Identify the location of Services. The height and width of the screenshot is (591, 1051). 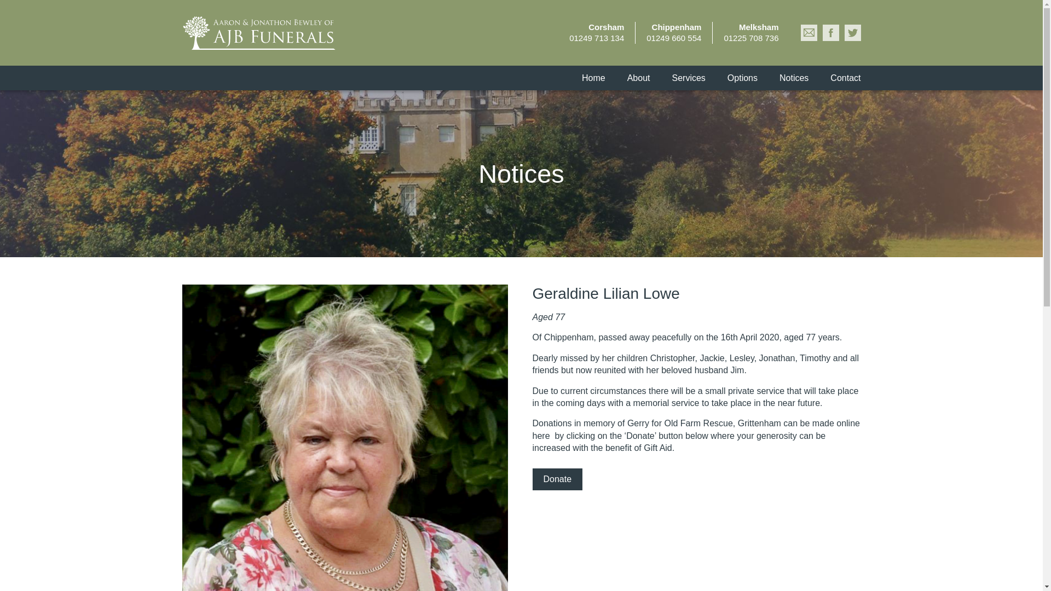
(689, 78).